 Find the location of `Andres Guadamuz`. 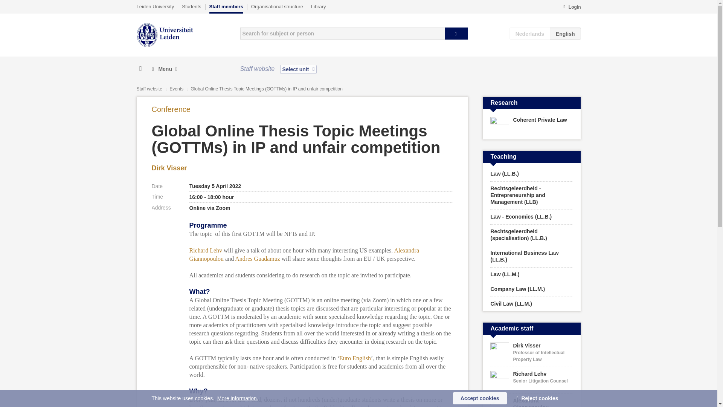

Andres Guadamuz is located at coordinates (258, 259).